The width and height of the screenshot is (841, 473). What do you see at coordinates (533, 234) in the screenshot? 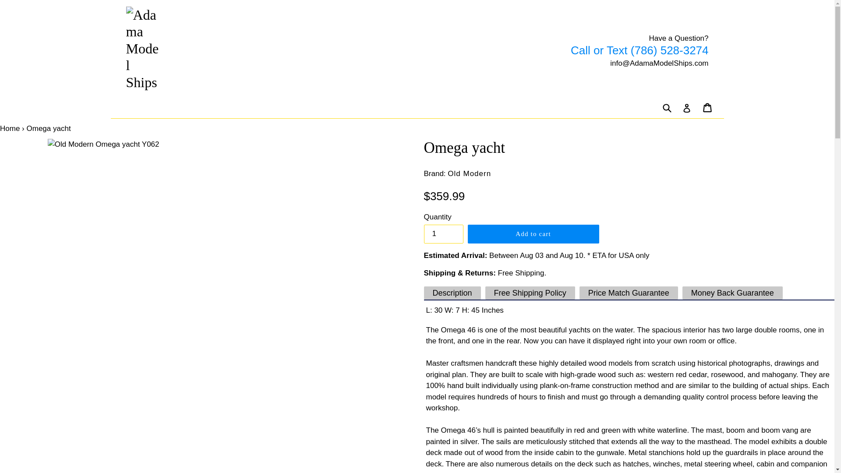
I see `Add to cart` at bounding box center [533, 234].